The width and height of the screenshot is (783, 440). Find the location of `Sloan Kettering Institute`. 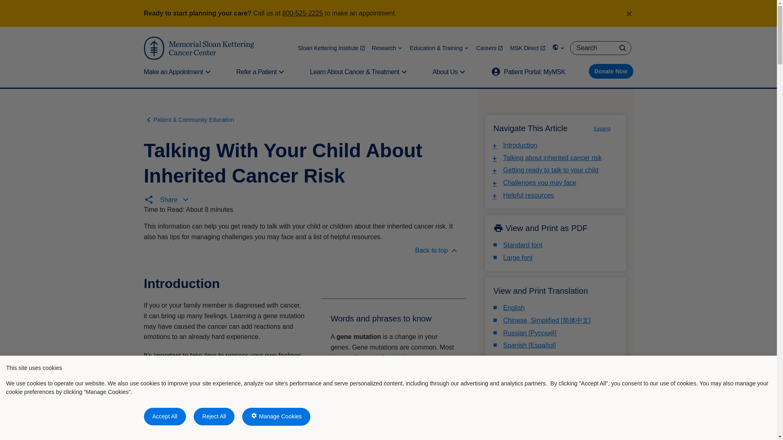

Sloan Kettering Institute is located at coordinates (331, 48).